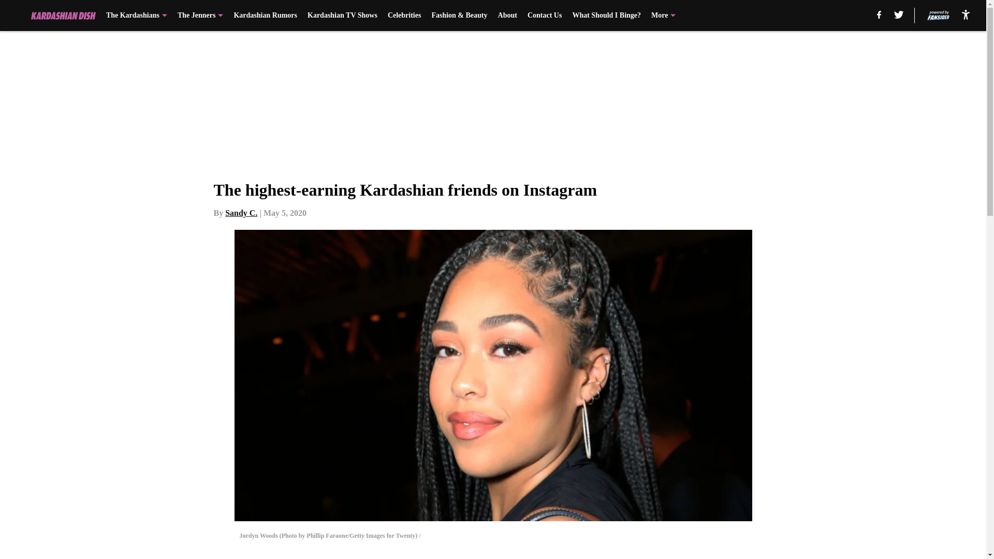 This screenshot has width=994, height=559. I want to click on Kardashian Rumors, so click(265, 16).